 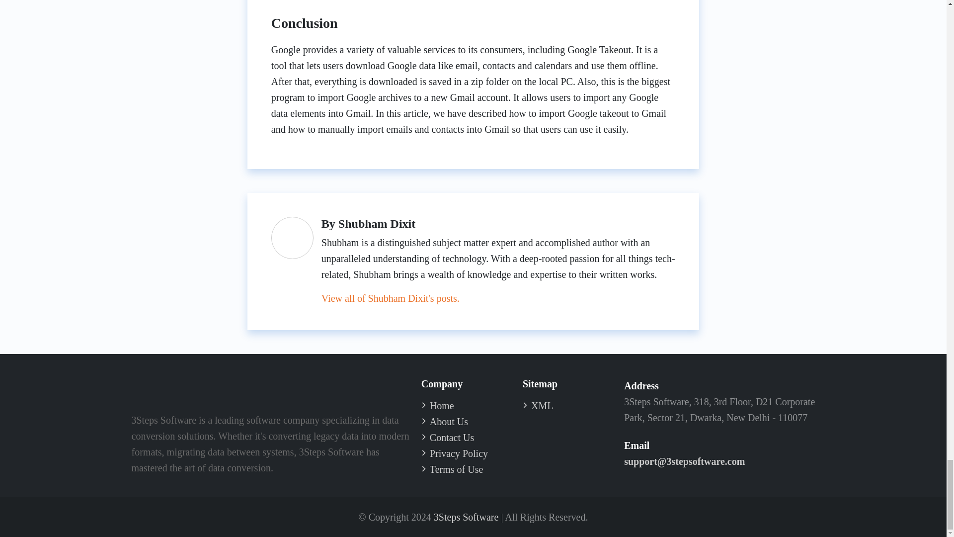 What do you see at coordinates (456, 469) in the screenshot?
I see `Terms of Use` at bounding box center [456, 469].